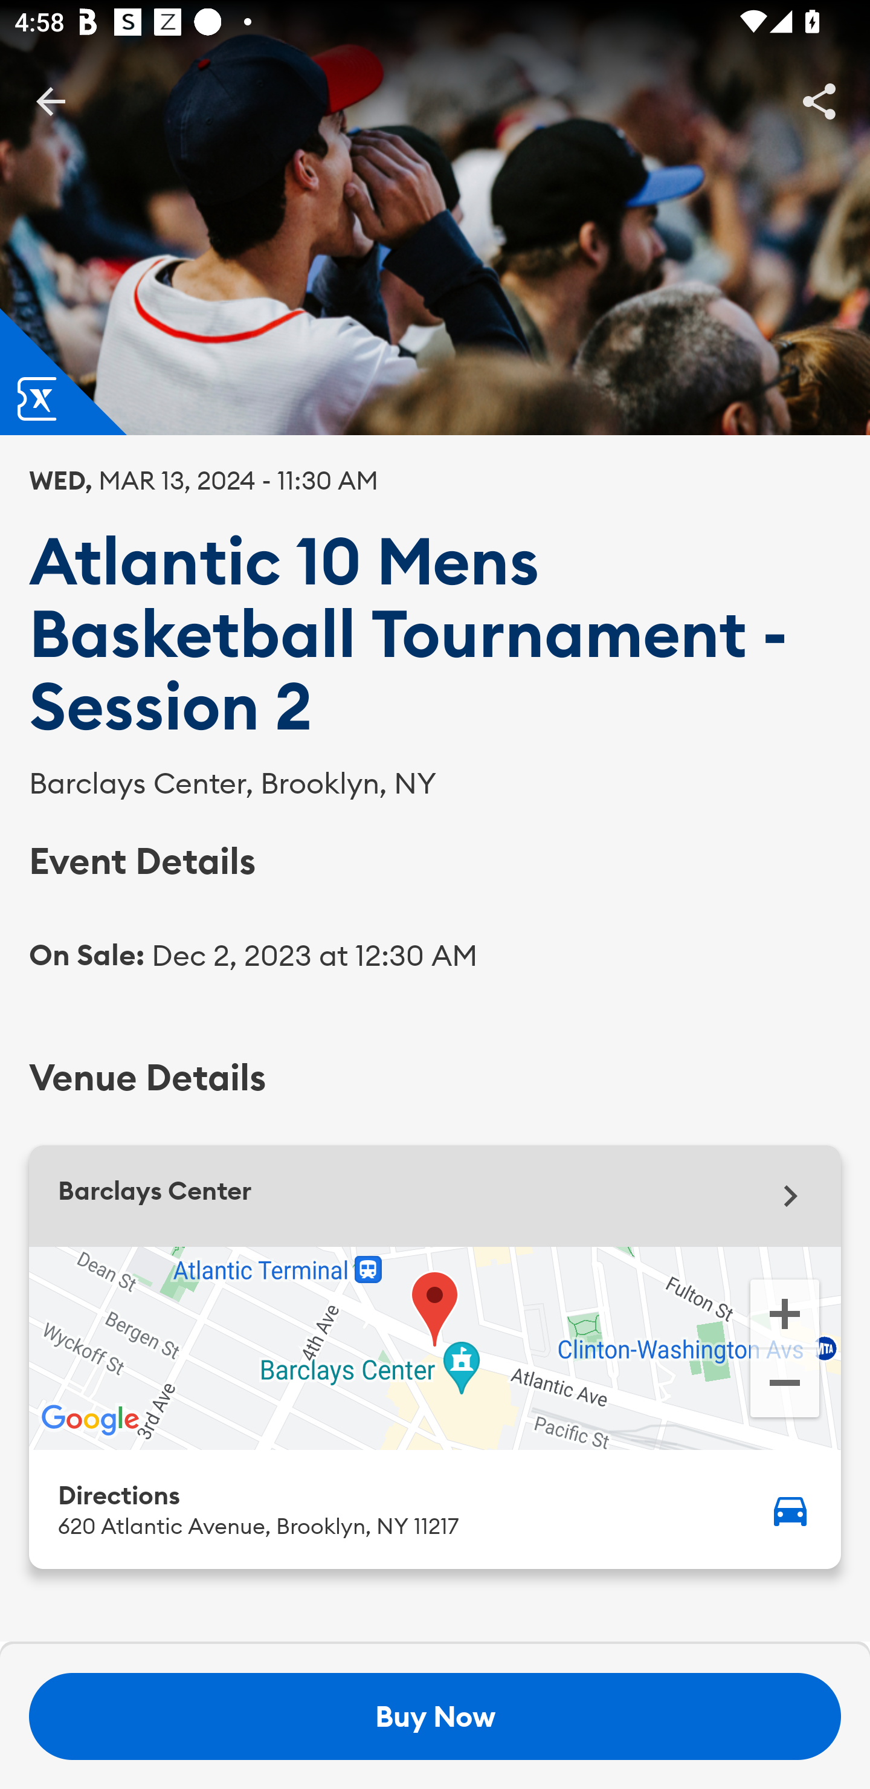 This screenshot has width=870, height=1789. Describe the element at coordinates (435, 1348) in the screenshot. I see `Google Map Barclays Center.  Zoom in Zoom out` at that location.